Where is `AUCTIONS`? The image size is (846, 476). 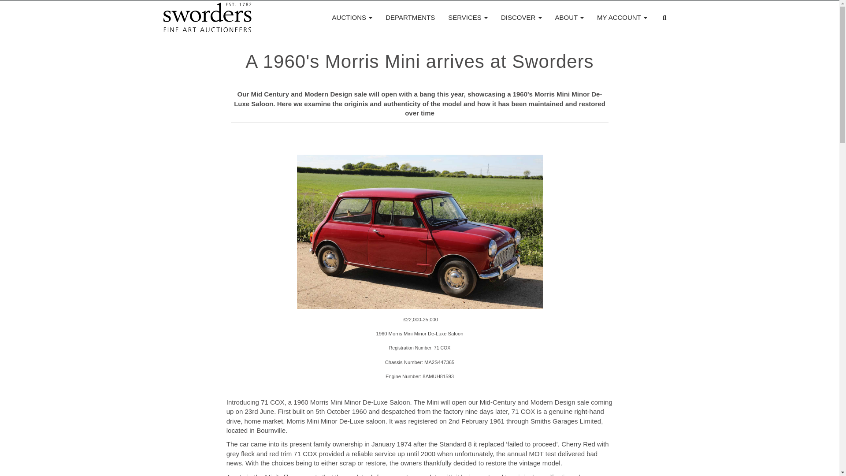 AUCTIONS is located at coordinates (352, 18).